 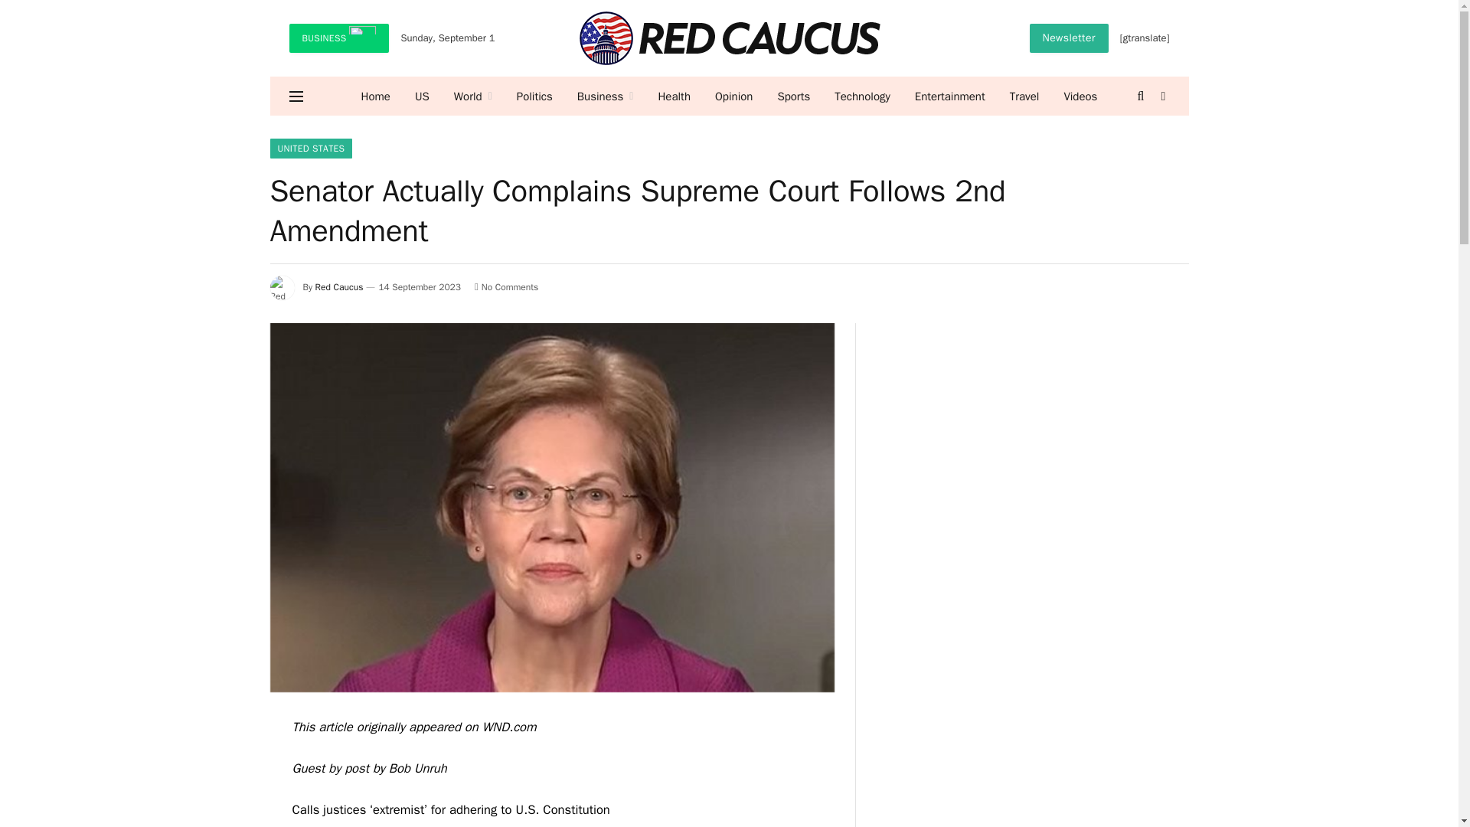 I want to click on US, so click(x=423, y=96).